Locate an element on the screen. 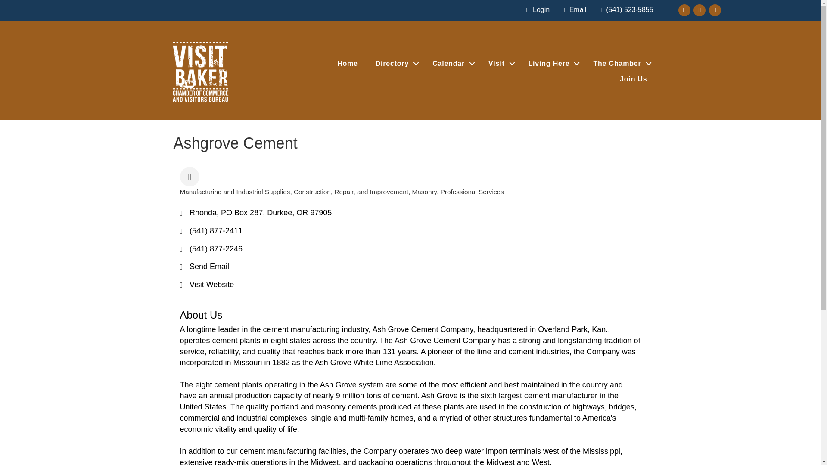 This screenshot has height=465, width=827. Email is located at coordinates (572, 9).